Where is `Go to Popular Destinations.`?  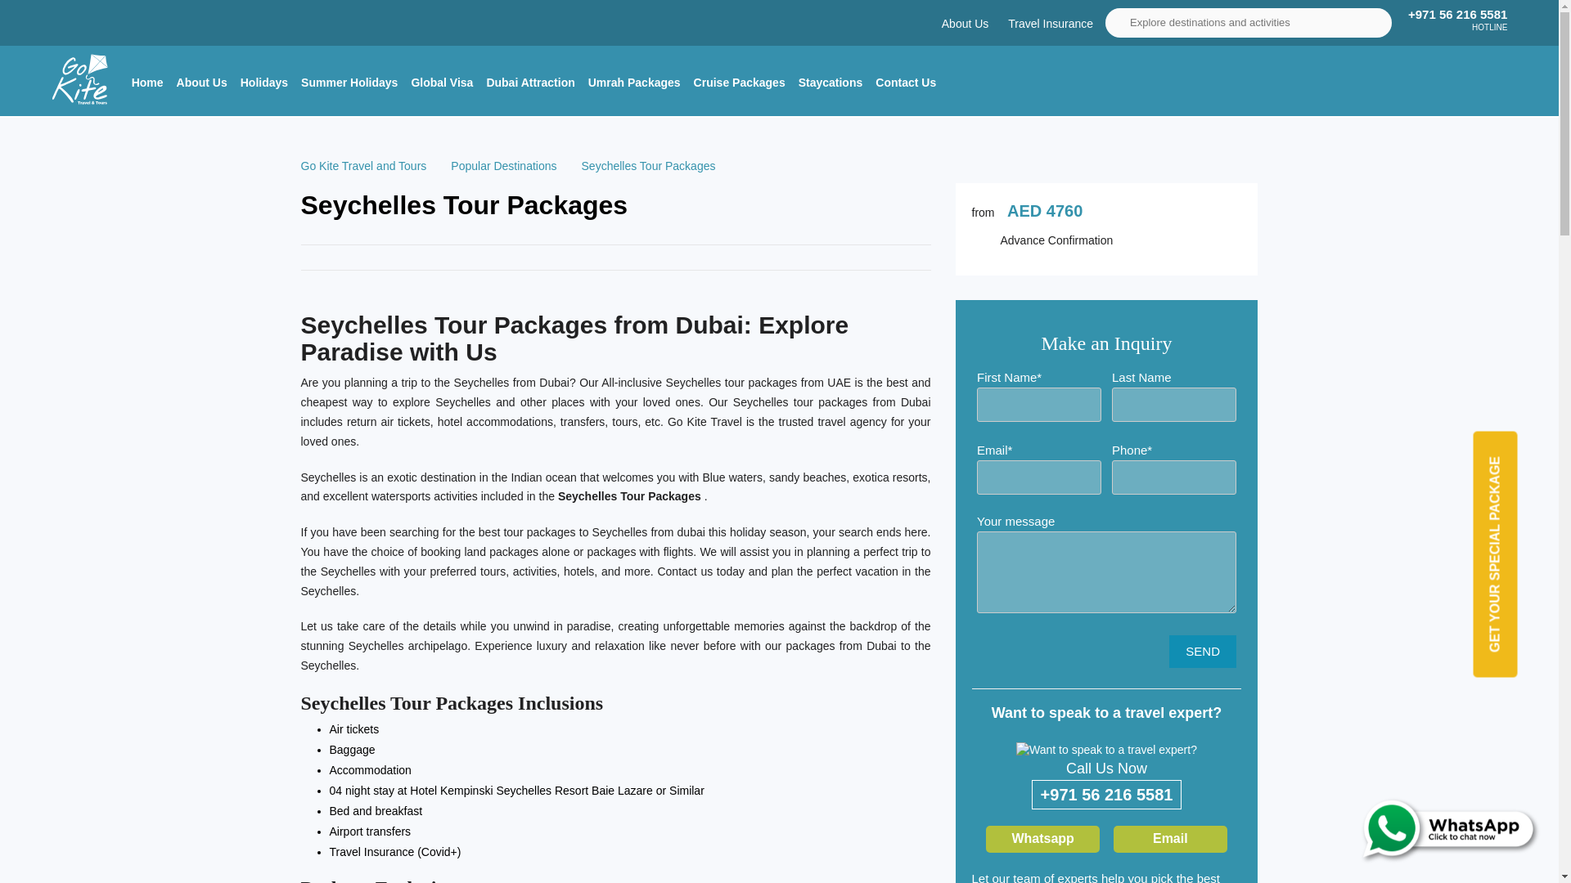 Go to Popular Destinations. is located at coordinates (503, 165).